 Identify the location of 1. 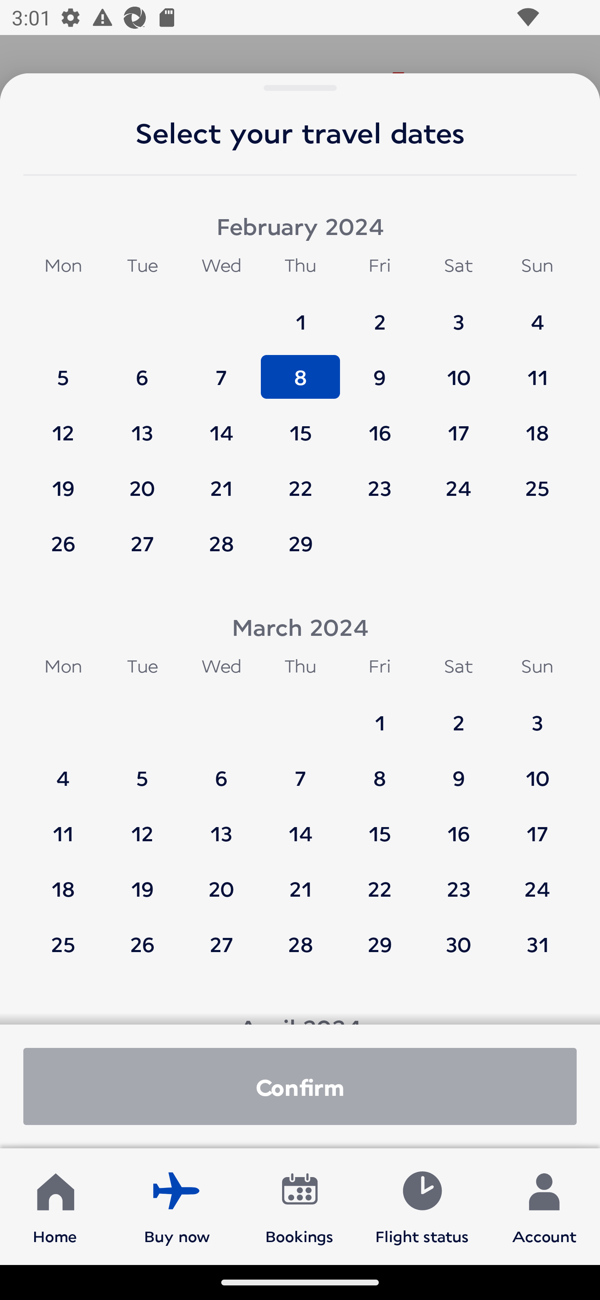
(380, 715).